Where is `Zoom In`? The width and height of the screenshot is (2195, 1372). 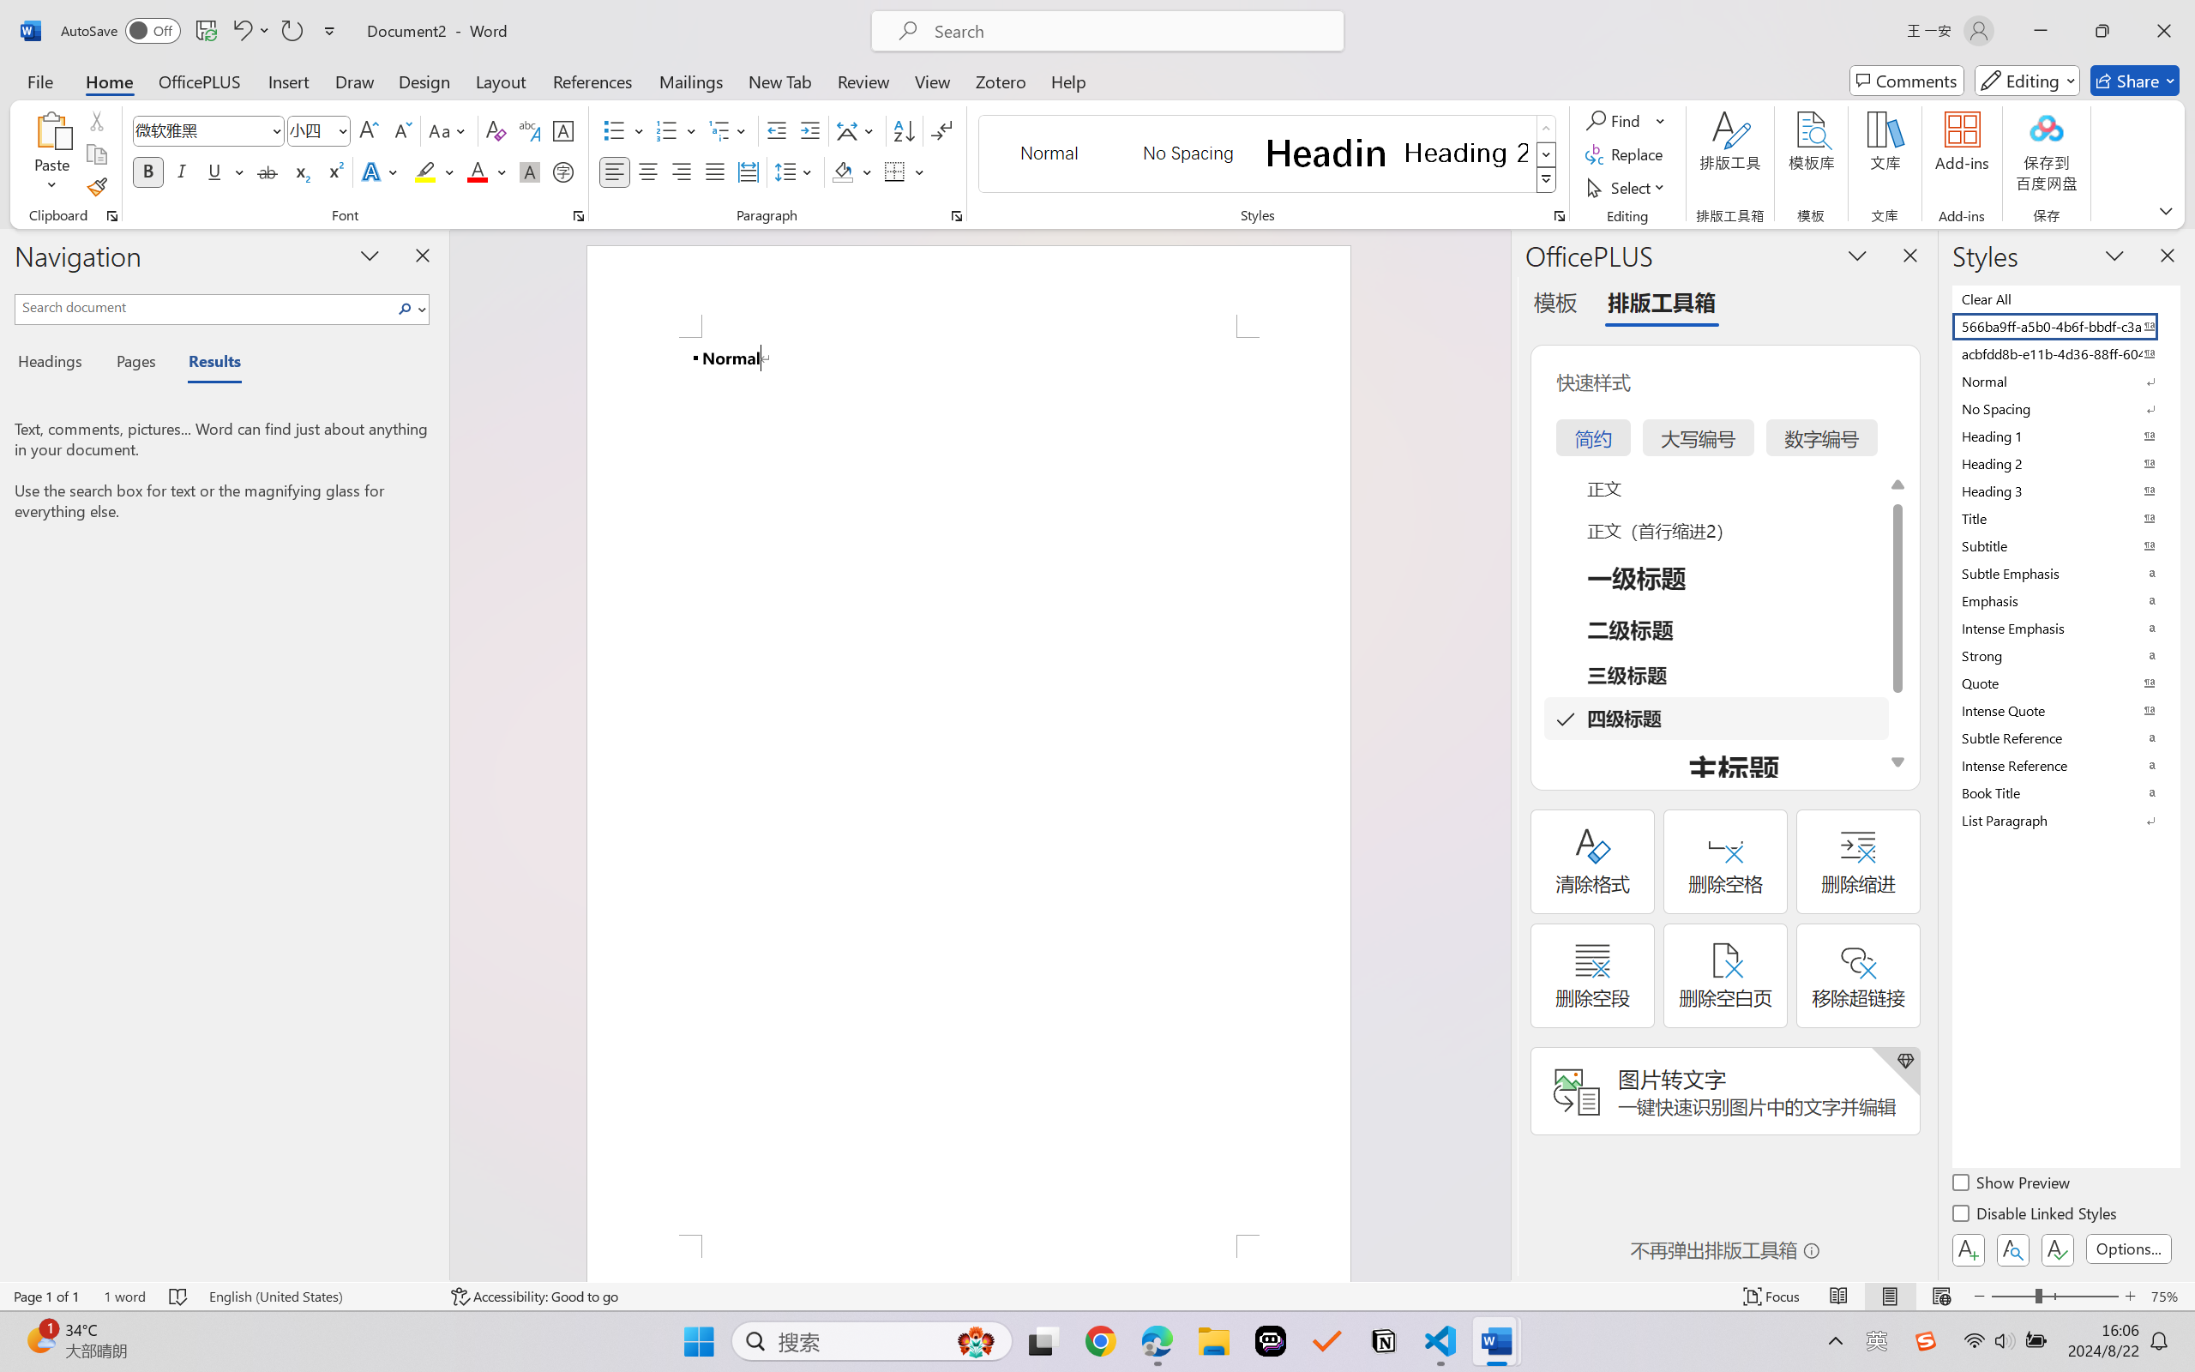
Zoom In is located at coordinates (2131, 1297).